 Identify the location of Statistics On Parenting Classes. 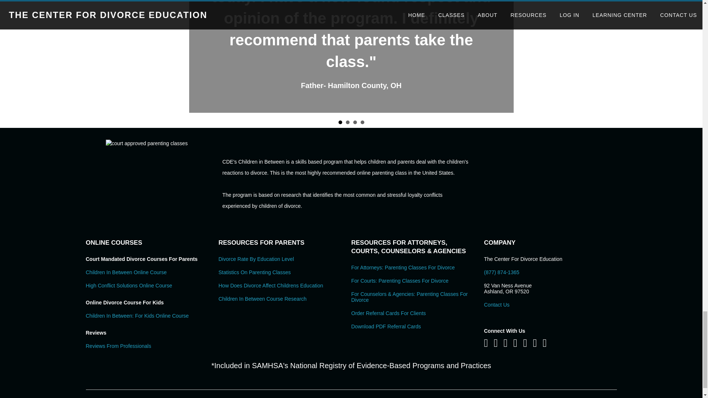
(254, 272).